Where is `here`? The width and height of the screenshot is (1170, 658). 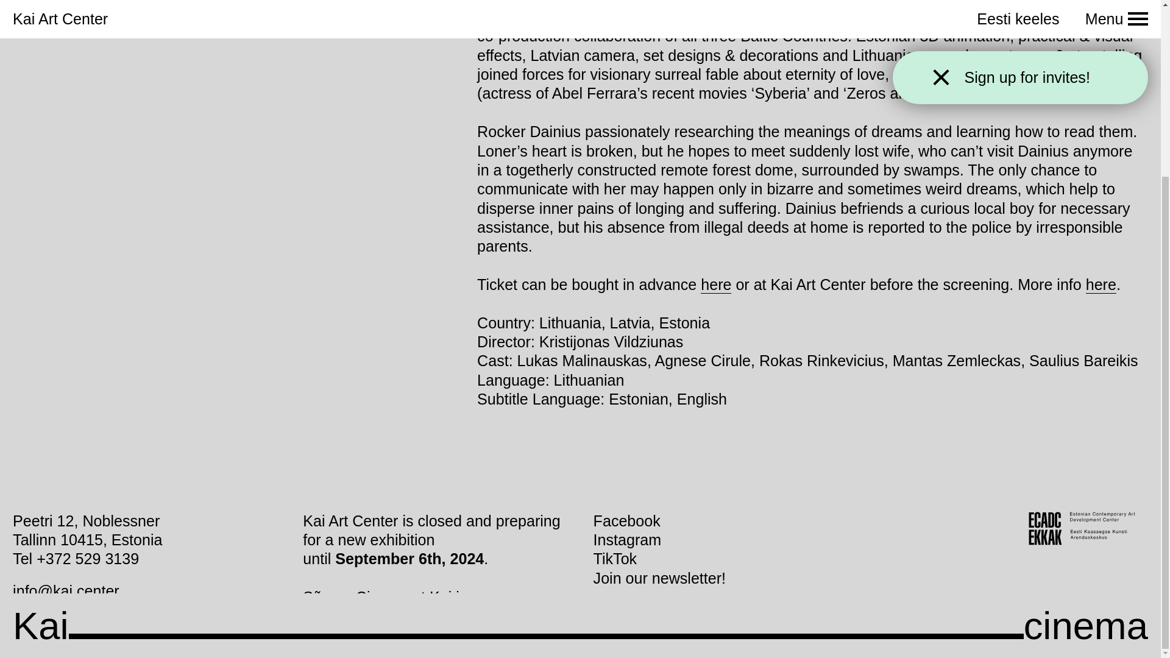
here is located at coordinates (1101, 284).